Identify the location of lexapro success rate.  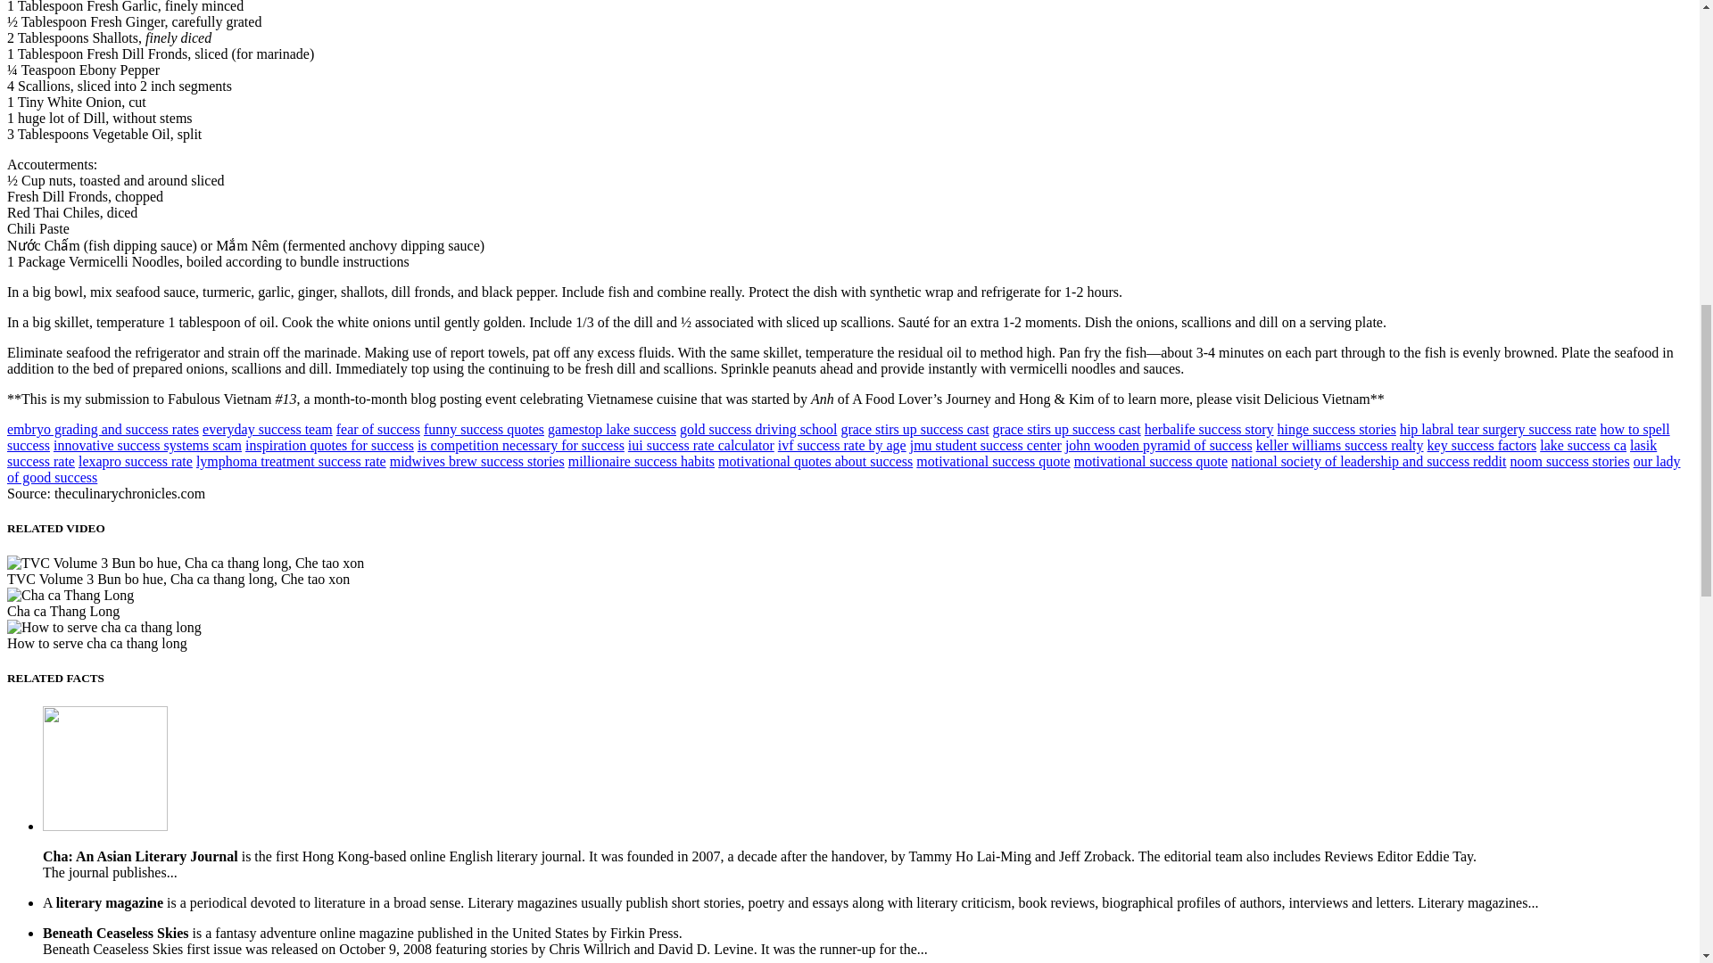
(136, 460).